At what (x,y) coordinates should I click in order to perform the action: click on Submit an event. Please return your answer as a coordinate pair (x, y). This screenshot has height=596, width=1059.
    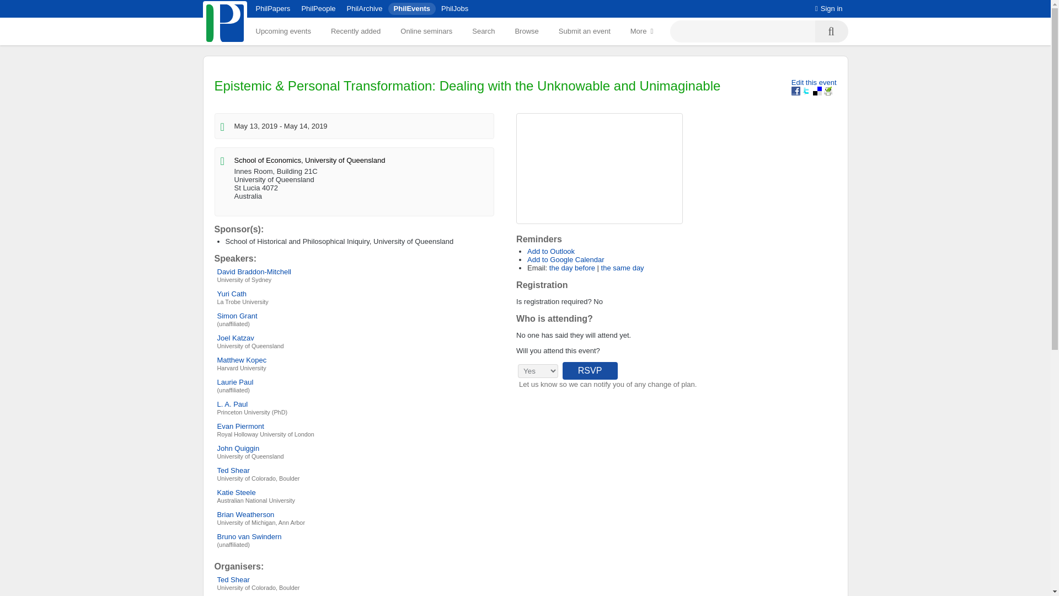
    Looking at the image, I should click on (585, 31).